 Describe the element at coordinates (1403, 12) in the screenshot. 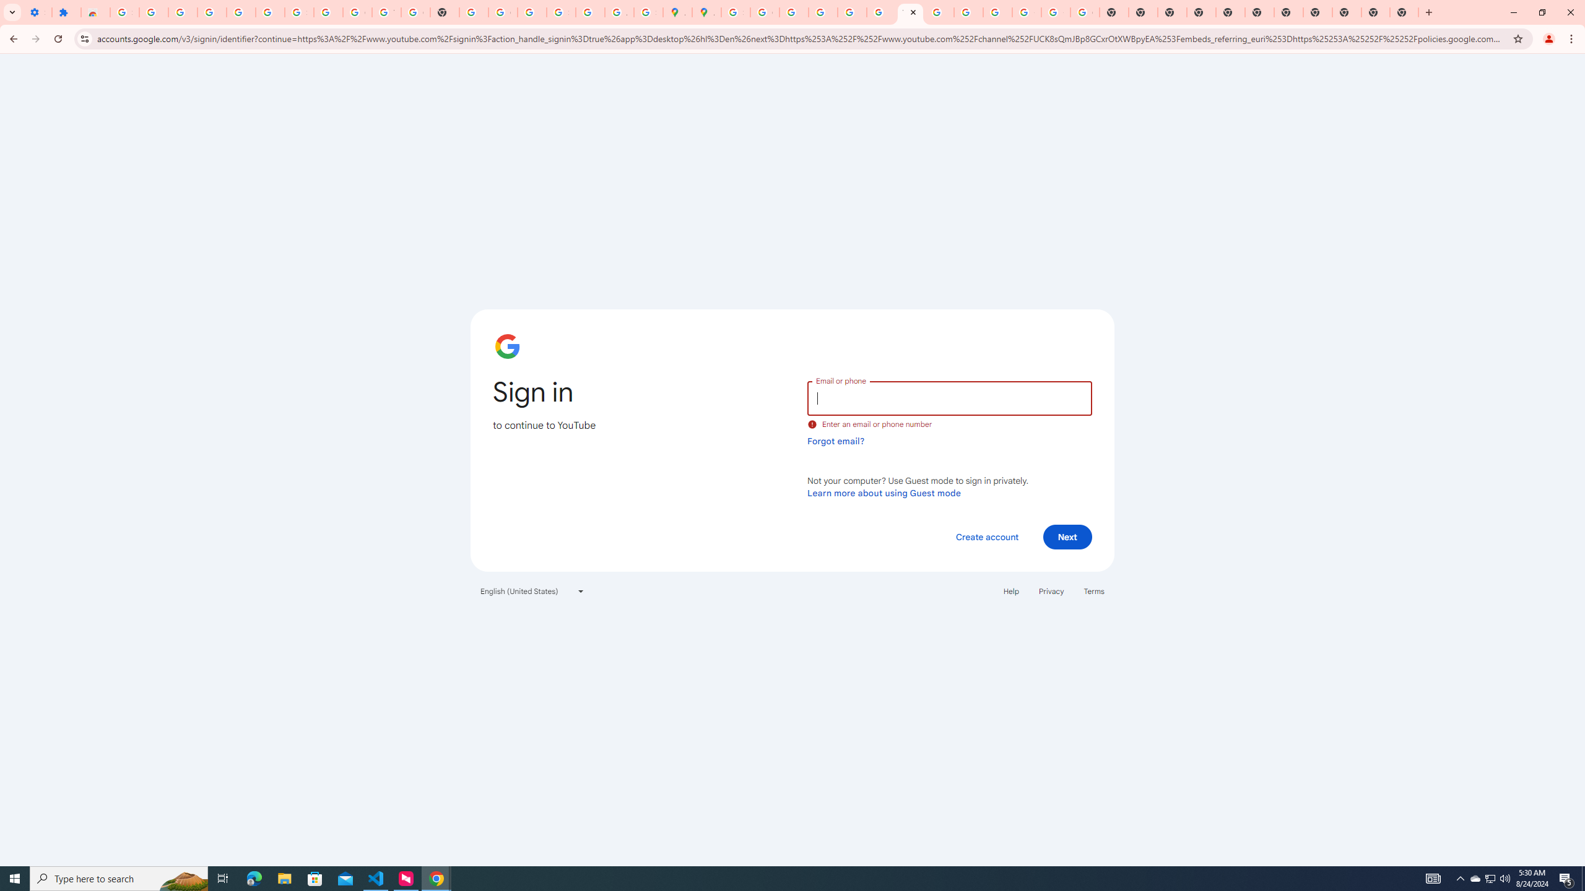

I see `New Tab` at that location.